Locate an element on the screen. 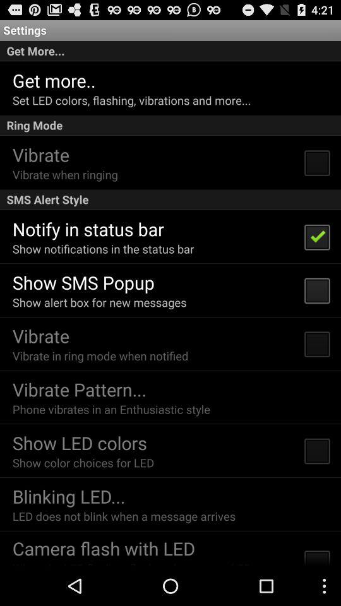 This screenshot has height=606, width=341. open the icon below vibrate when ringing is located at coordinates (170, 199).